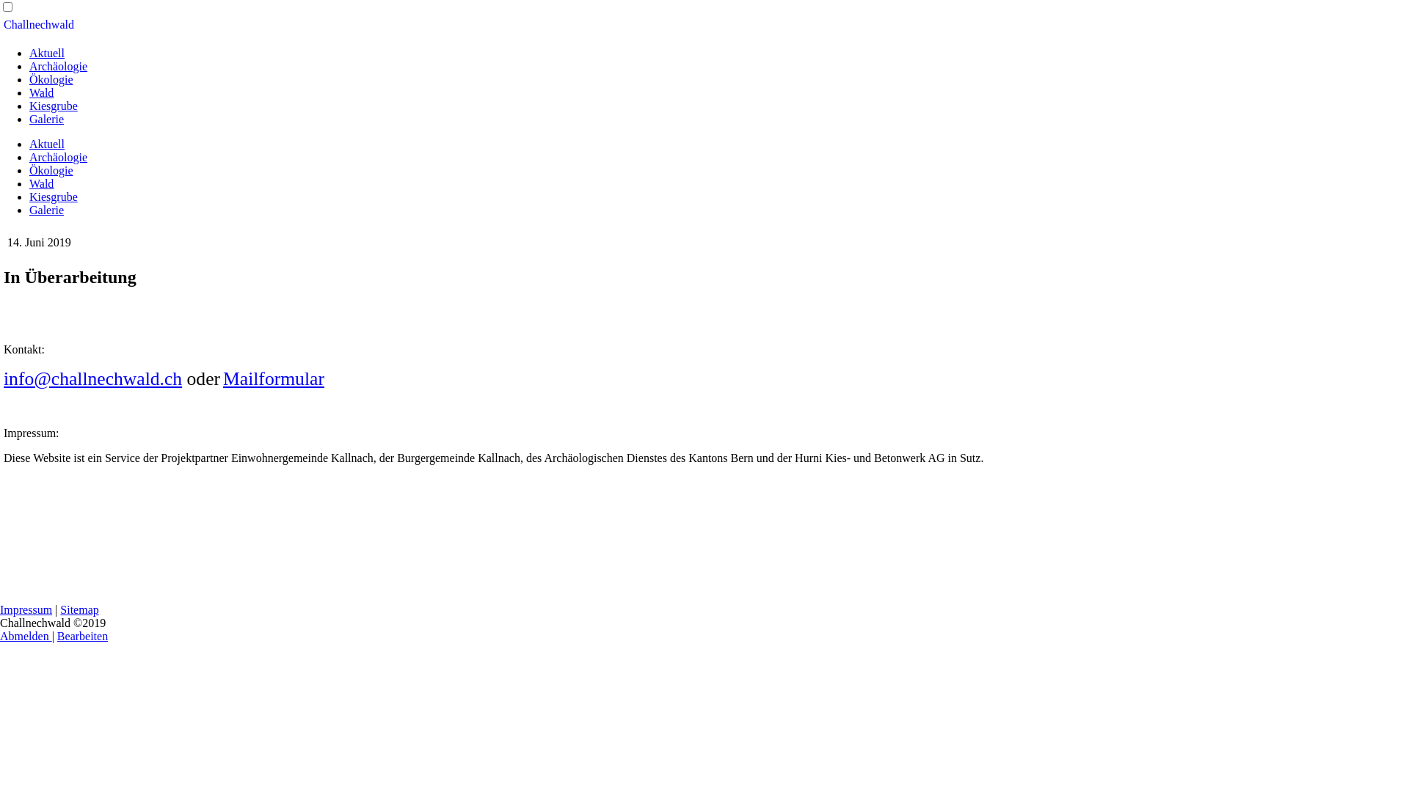 The image size is (1409, 792). What do you see at coordinates (54, 197) in the screenshot?
I see `Kiesgrube` at bounding box center [54, 197].